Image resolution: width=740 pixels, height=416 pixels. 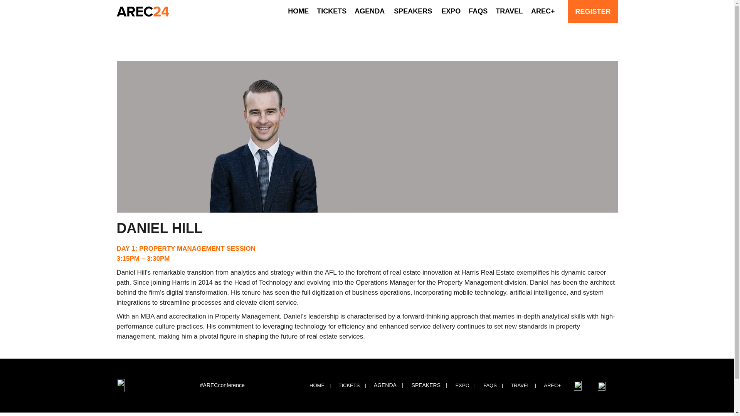 What do you see at coordinates (510, 12) in the screenshot?
I see `TRAVEL` at bounding box center [510, 12].